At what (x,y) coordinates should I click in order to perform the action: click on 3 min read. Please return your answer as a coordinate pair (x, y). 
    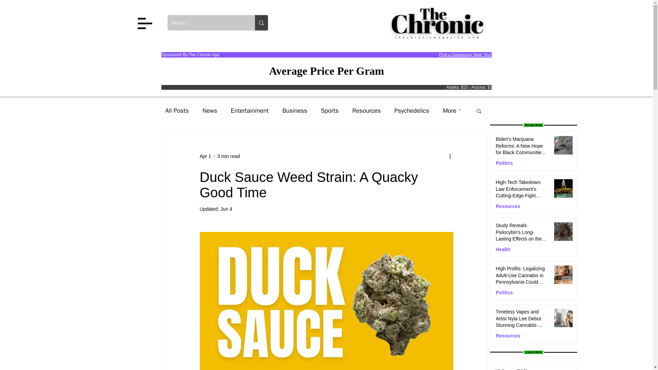
    Looking at the image, I should click on (228, 156).